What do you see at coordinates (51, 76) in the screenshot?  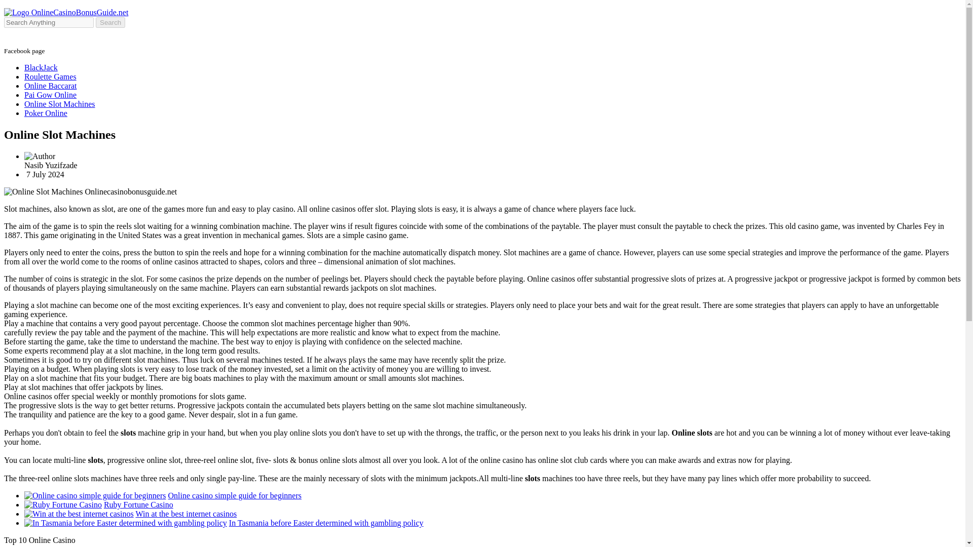 I see `Roulette Games` at bounding box center [51, 76].